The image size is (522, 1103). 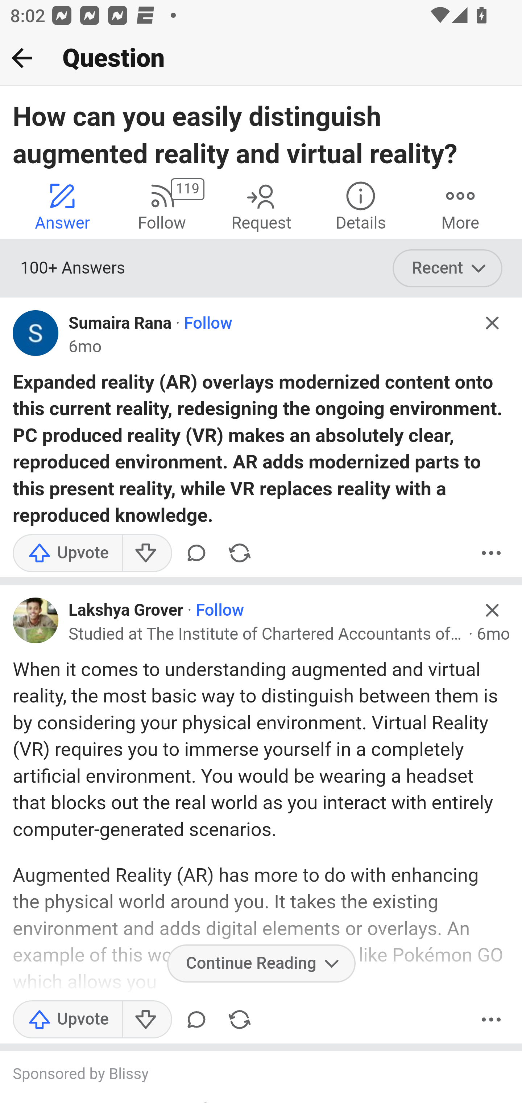 I want to click on Request, so click(x=261, y=205).